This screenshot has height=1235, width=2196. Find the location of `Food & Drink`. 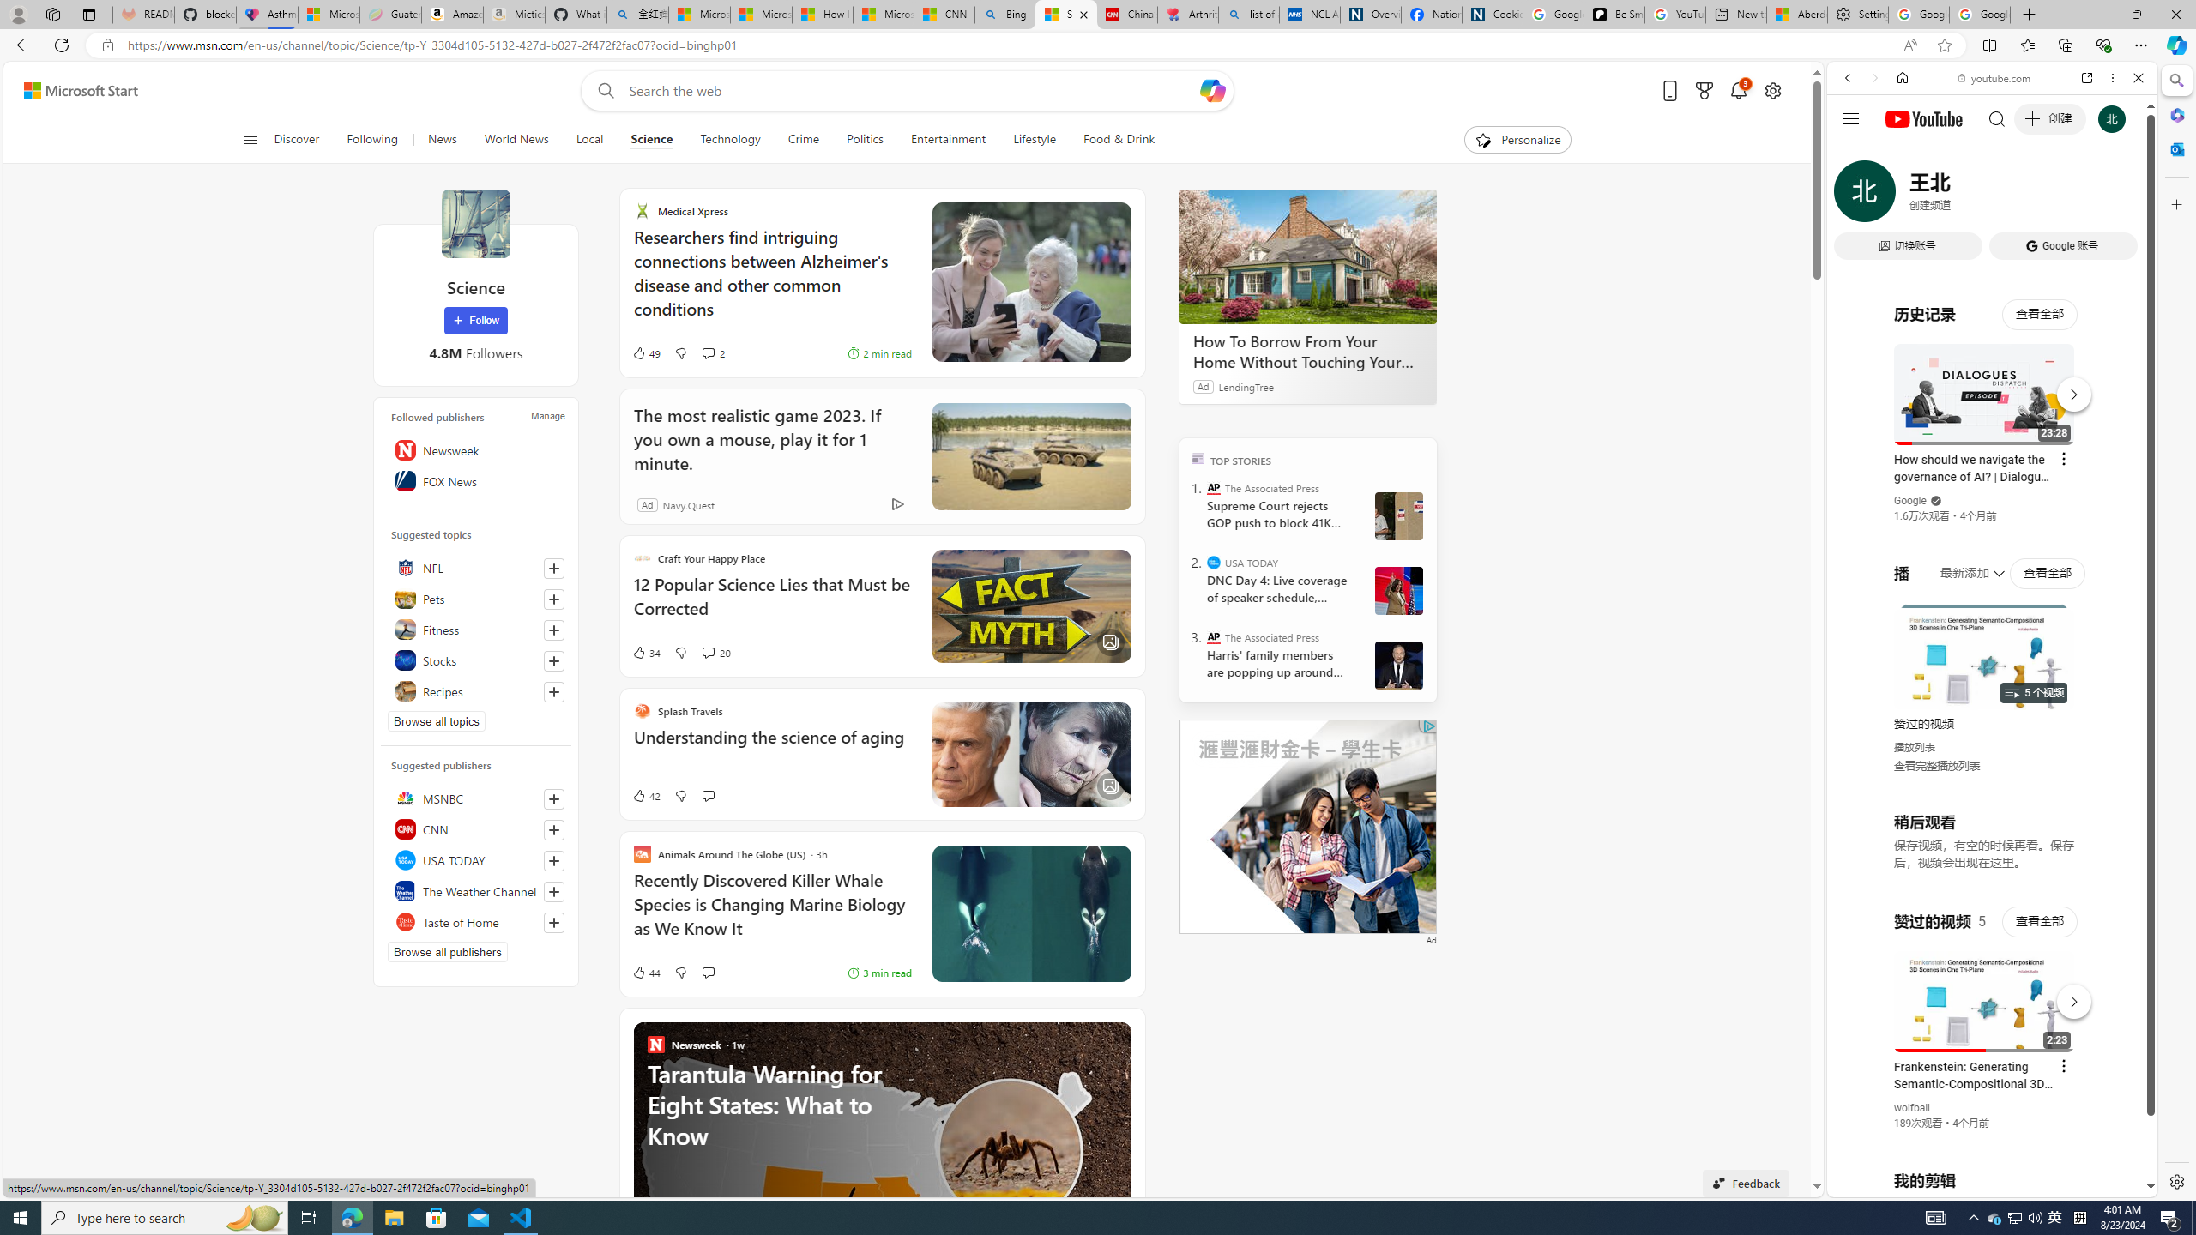

Food & Drink is located at coordinates (1112, 140).